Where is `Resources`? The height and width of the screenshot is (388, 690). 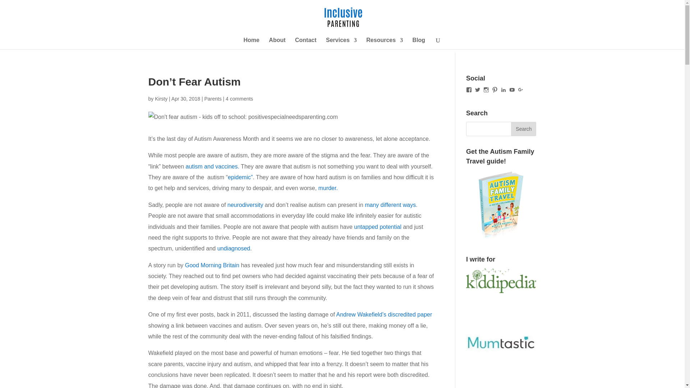
Resources is located at coordinates (385, 43).